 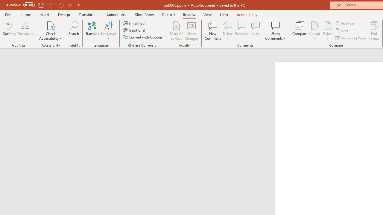 I want to click on Compare, so click(x=300, y=30).